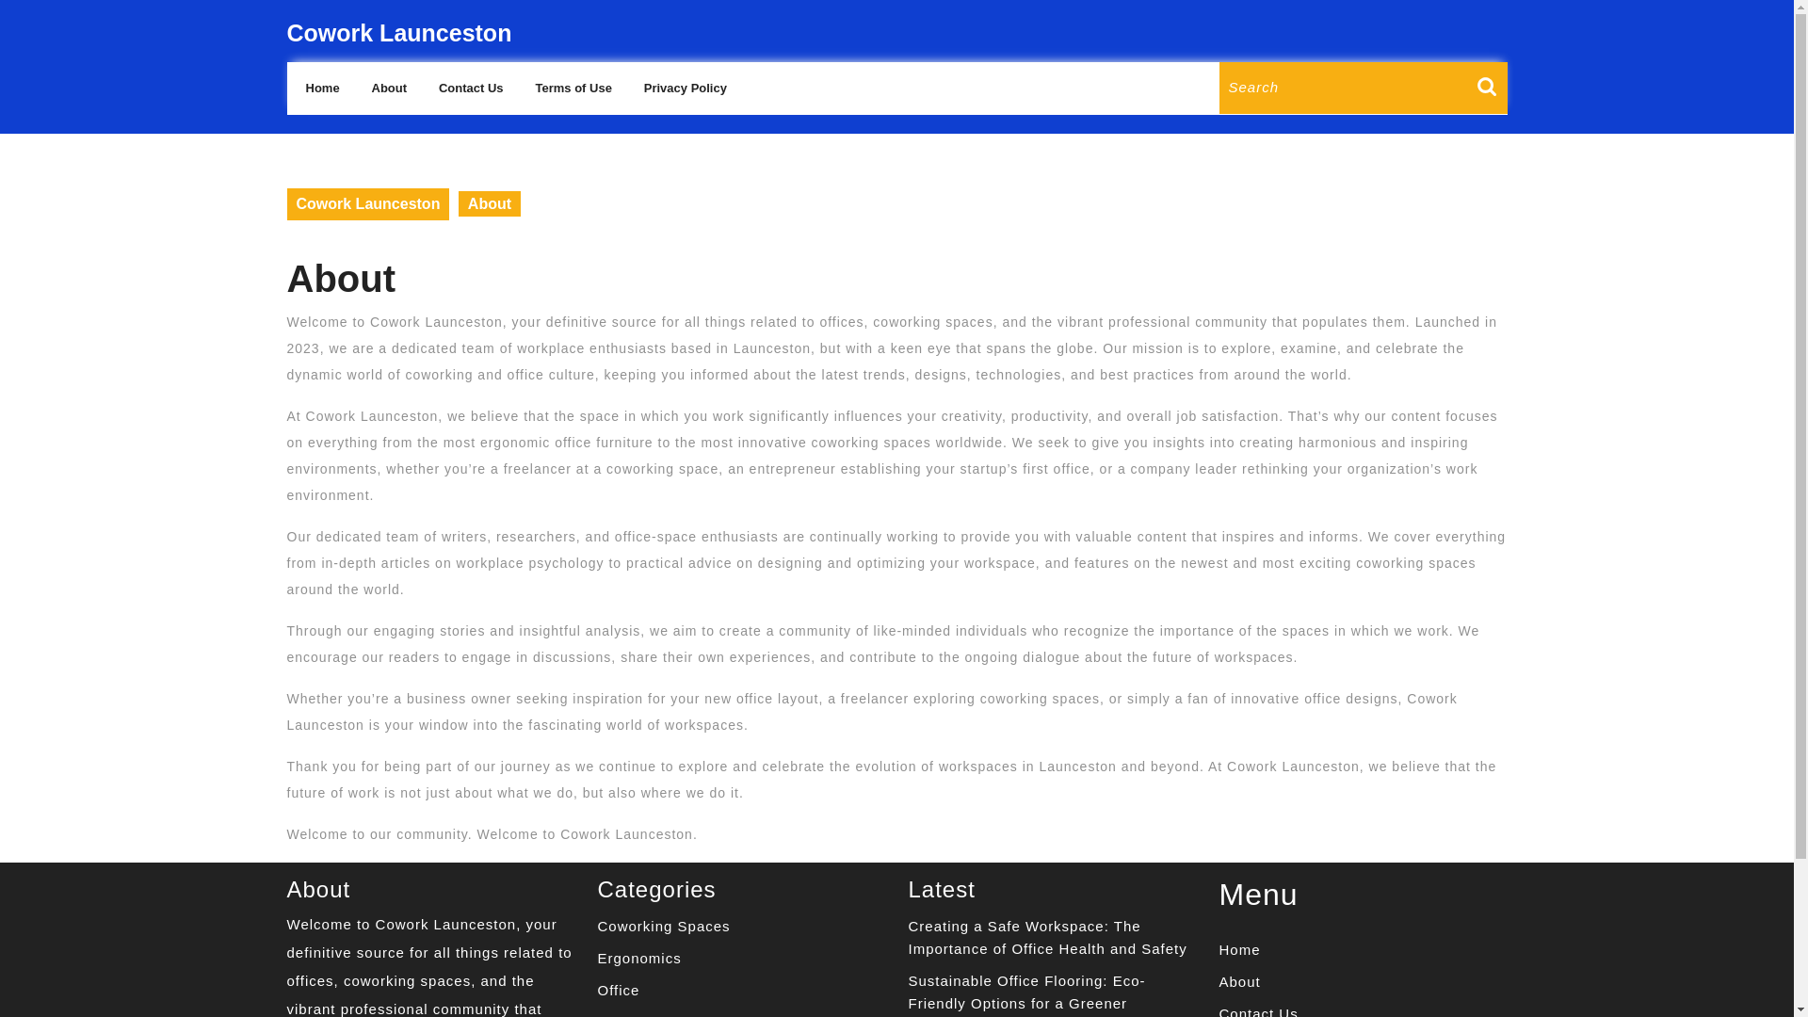 Image resolution: width=1808 pixels, height=1017 pixels. I want to click on Uncategorized, so click(648, 1015).